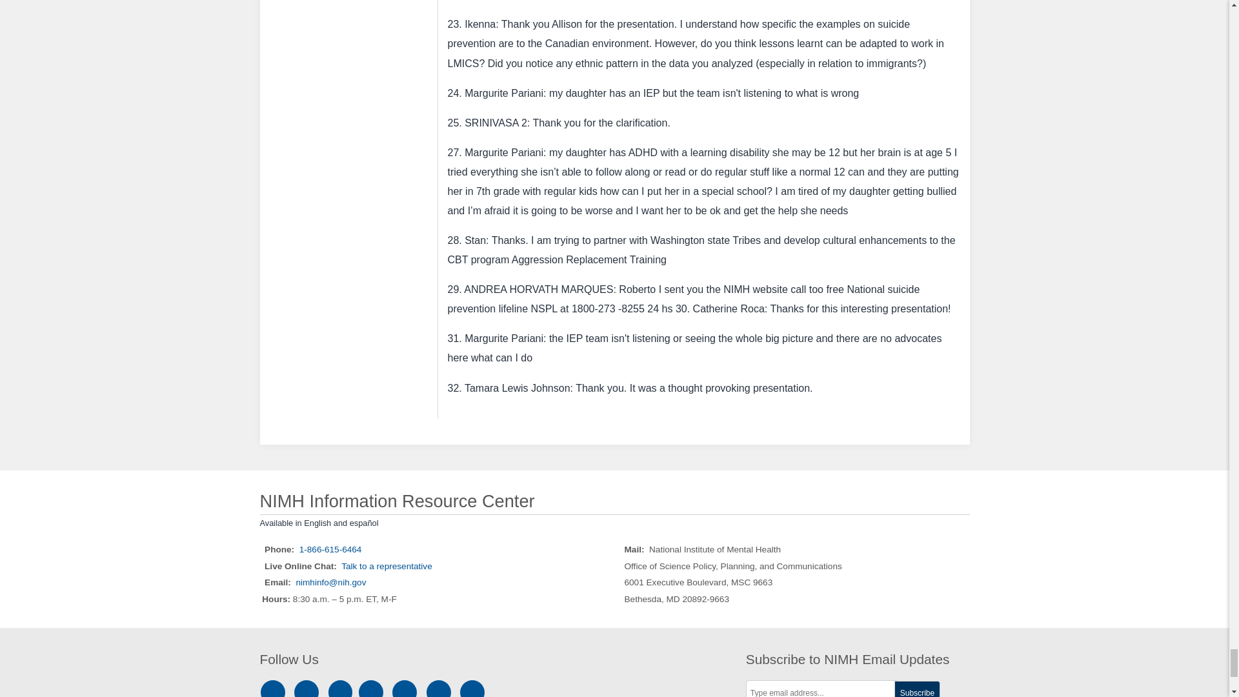  Describe the element at coordinates (472, 692) in the screenshot. I see `NIMH News Feeds` at that location.